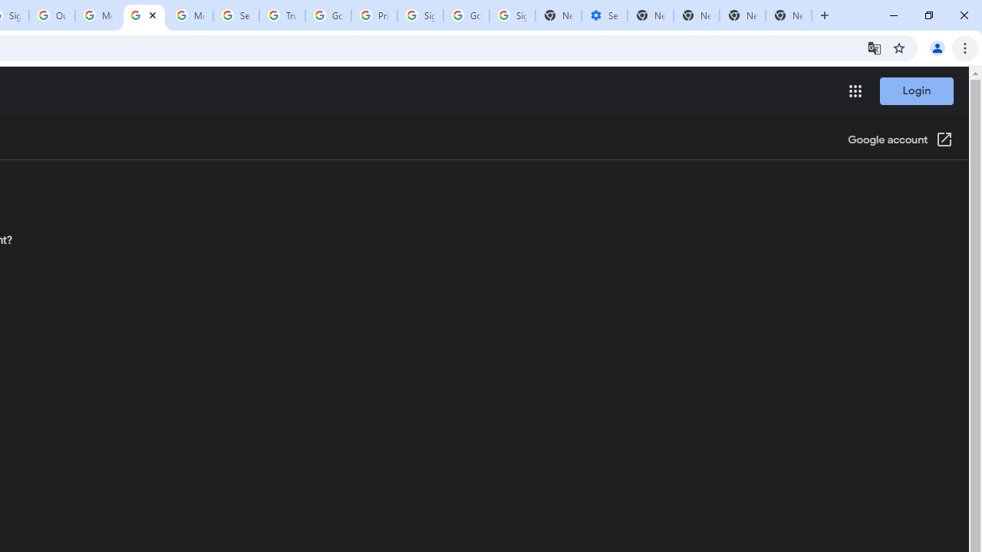  What do you see at coordinates (900, 141) in the screenshot?
I see `Google Account (Opens in new window)` at bounding box center [900, 141].